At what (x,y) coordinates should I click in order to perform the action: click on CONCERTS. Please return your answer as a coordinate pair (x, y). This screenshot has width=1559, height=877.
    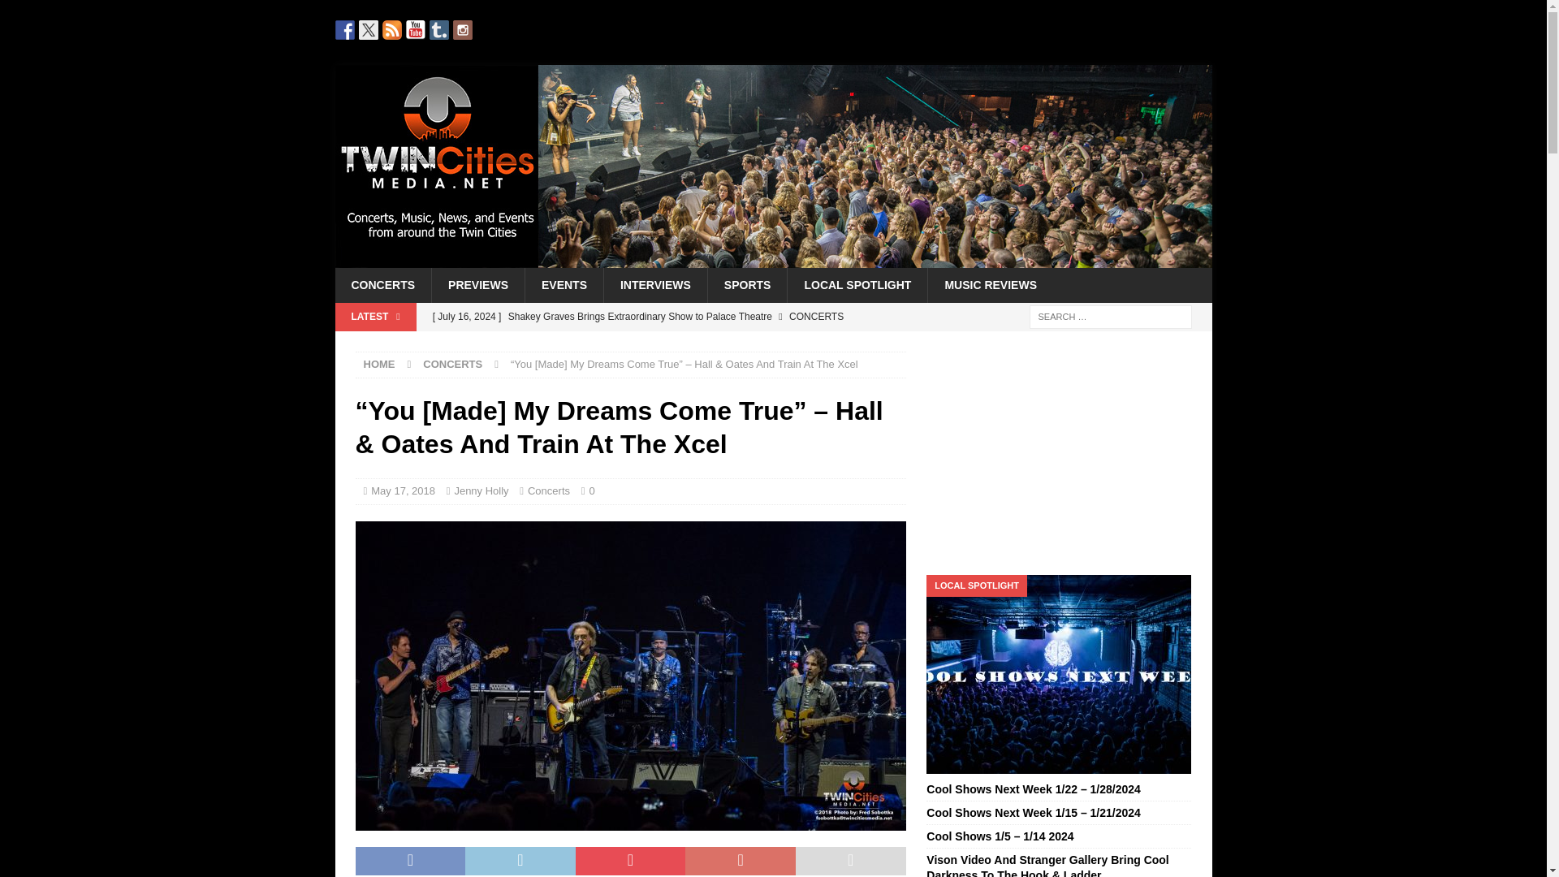
    Looking at the image, I should click on (383, 284).